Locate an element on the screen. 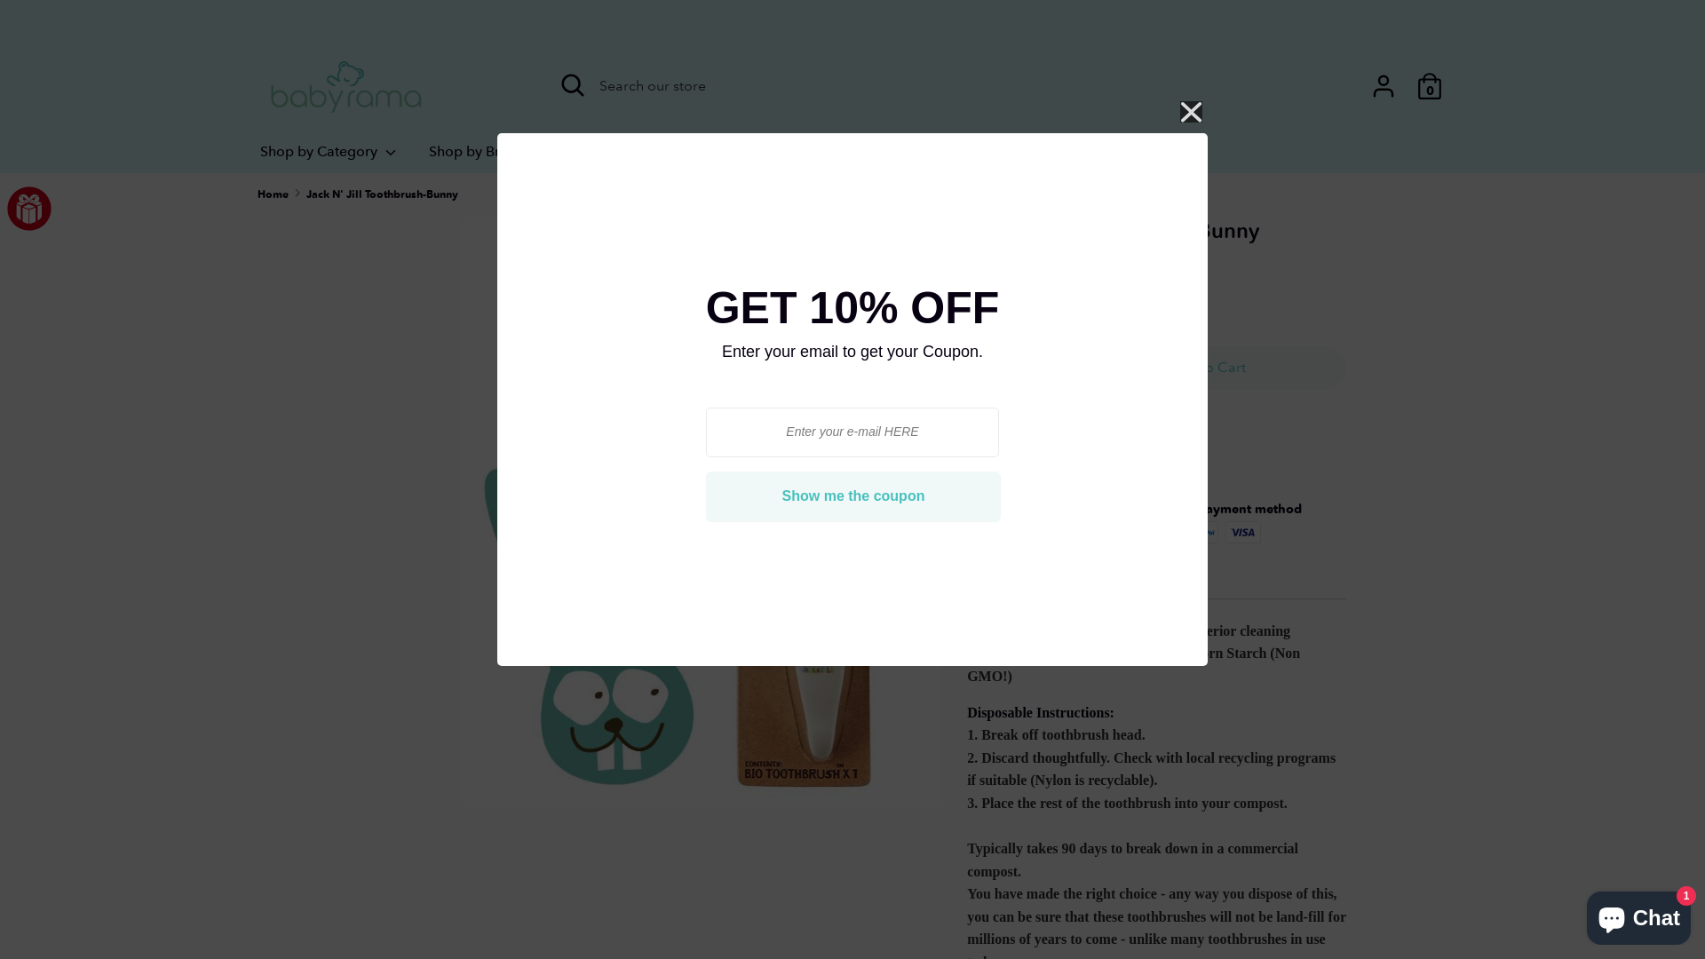 Image resolution: width=1705 pixels, height=959 pixels. Replacement Parts is located at coordinates (947, 157).